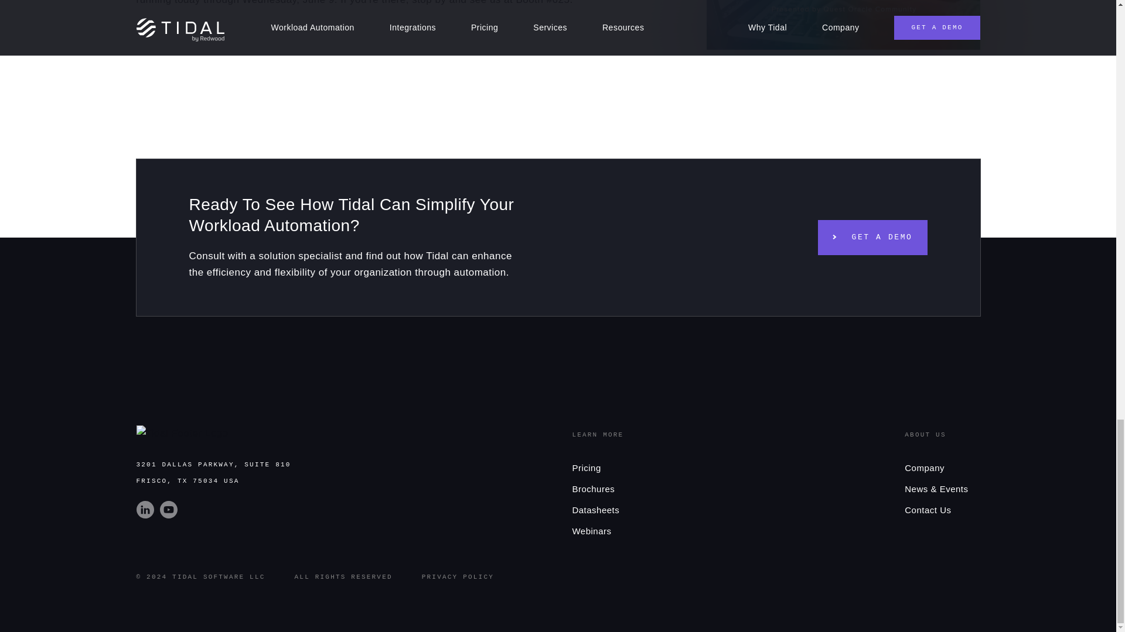  Describe the element at coordinates (213, 473) in the screenshot. I see `Google Maps Link` at that location.